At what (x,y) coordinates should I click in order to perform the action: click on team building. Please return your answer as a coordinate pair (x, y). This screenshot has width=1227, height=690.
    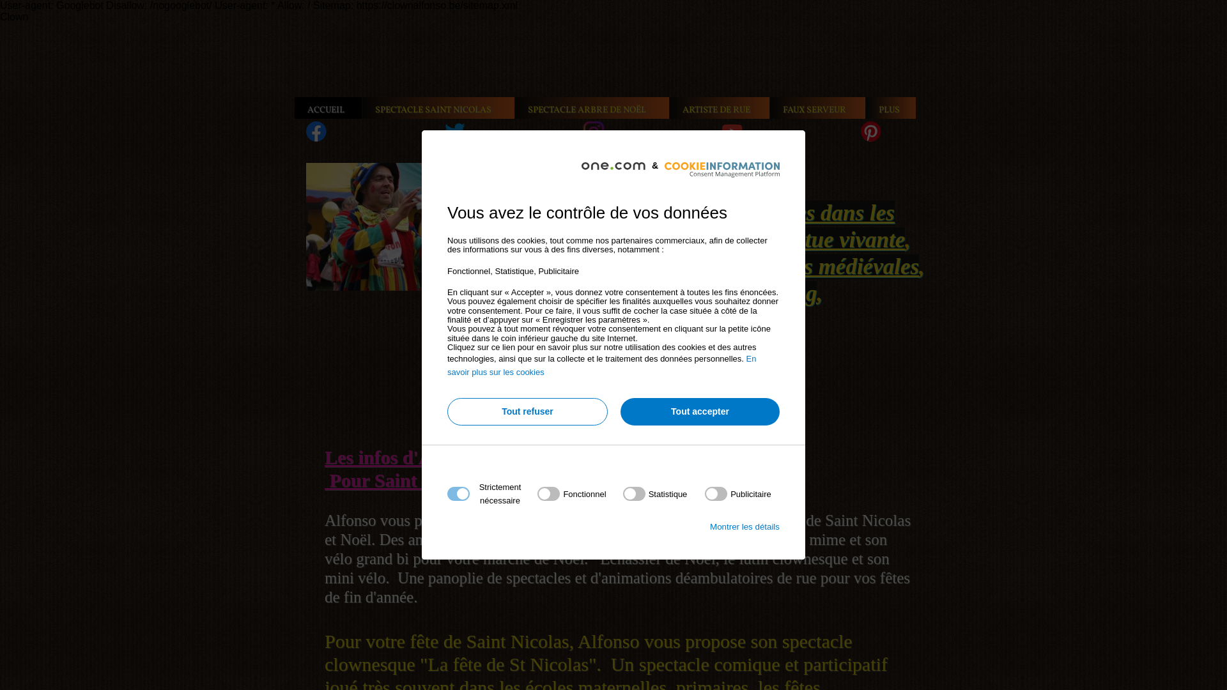
    Looking at the image, I should click on (753, 294).